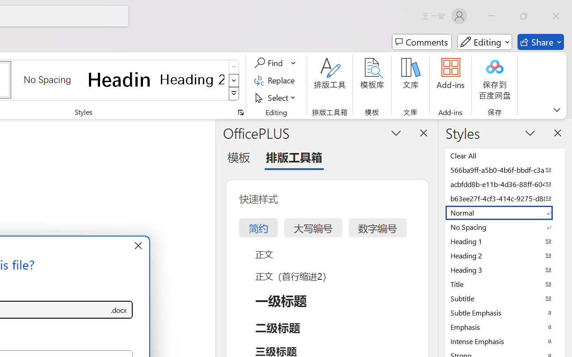 The width and height of the screenshot is (572, 357). I want to click on Heading 1, so click(120, 79).